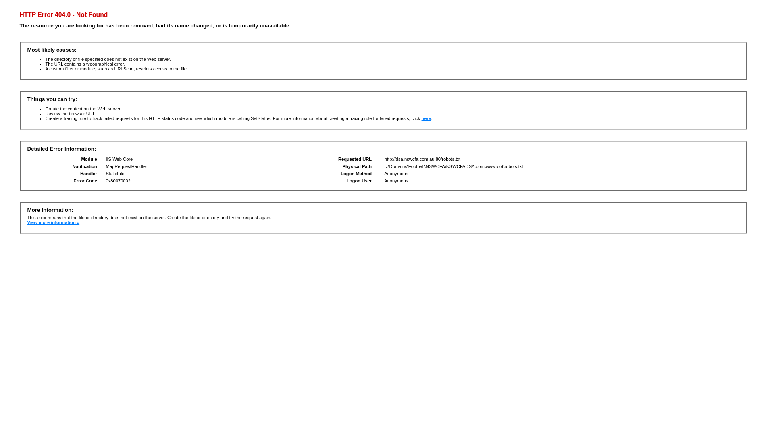  I want to click on here, so click(427, 118).